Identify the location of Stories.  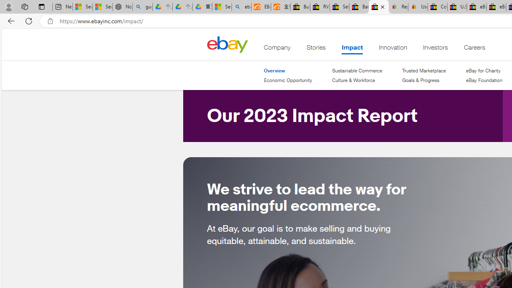
(316, 49).